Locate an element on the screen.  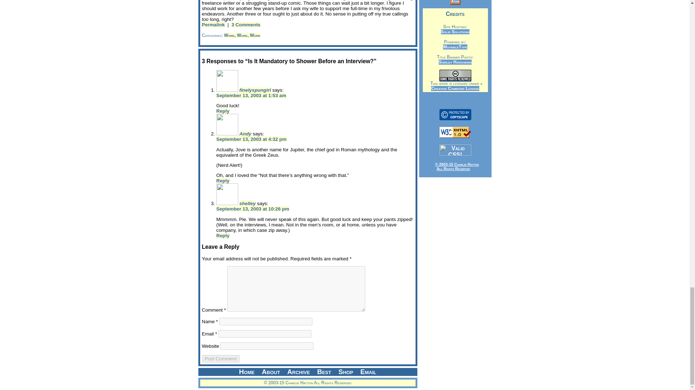
finelyspungirl is located at coordinates (255, 90).